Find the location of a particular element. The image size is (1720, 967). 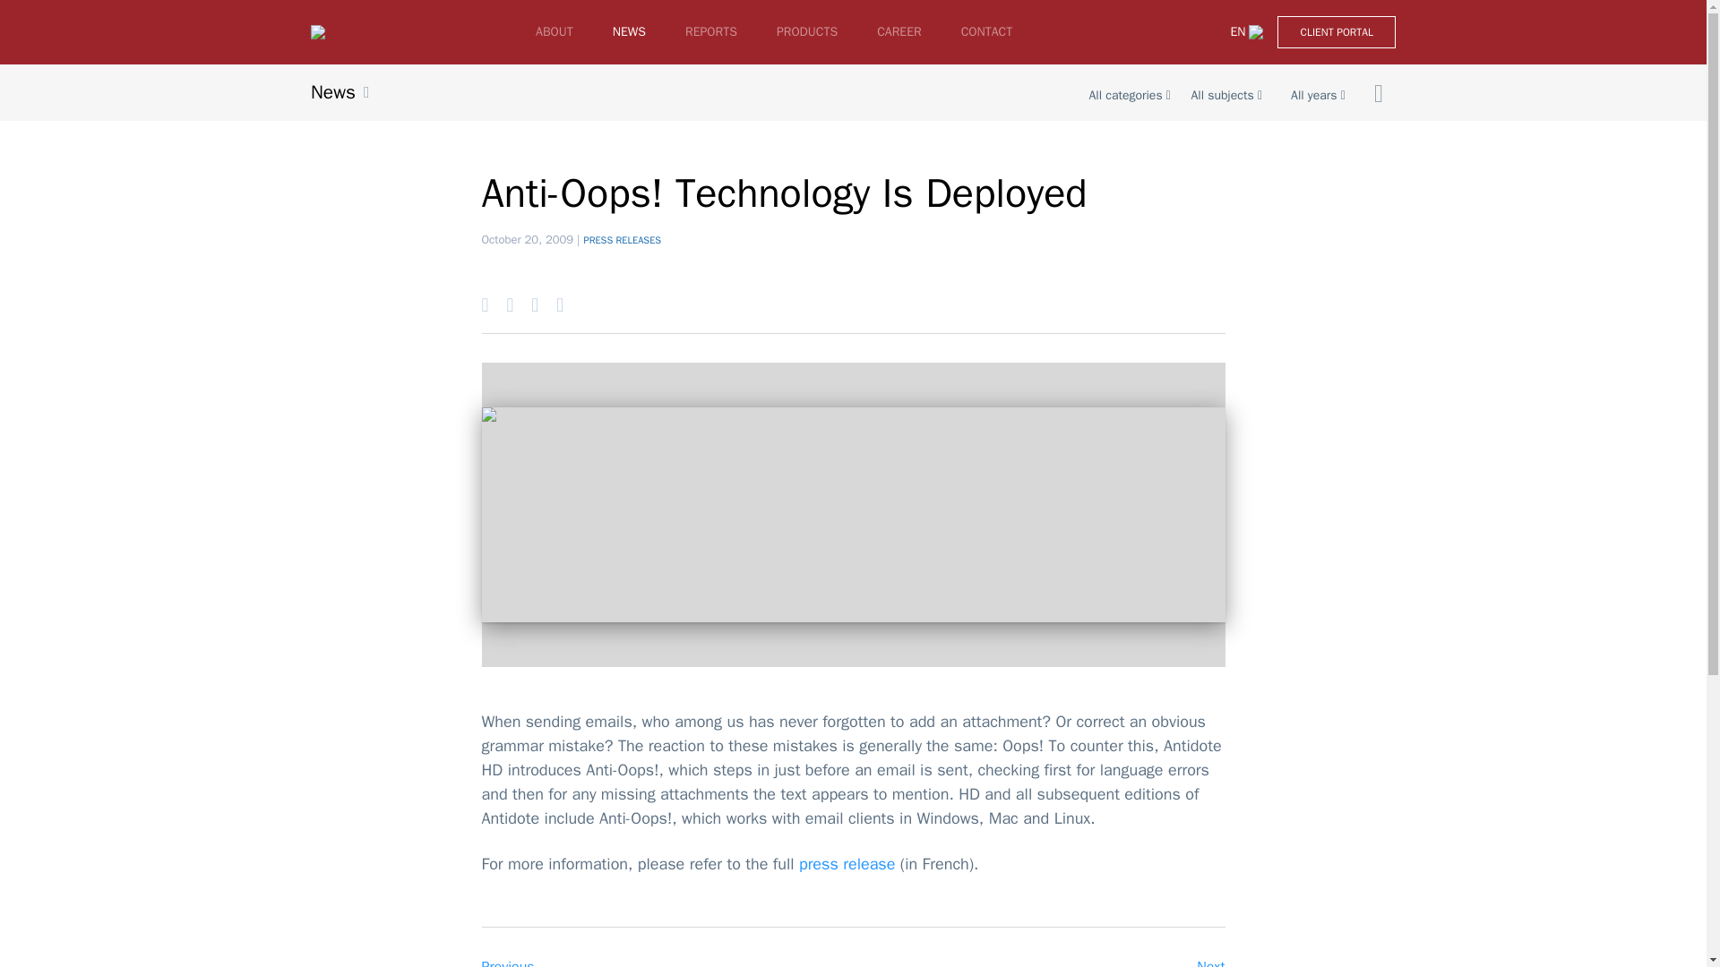

All years is located at coordinates (1319, 95).